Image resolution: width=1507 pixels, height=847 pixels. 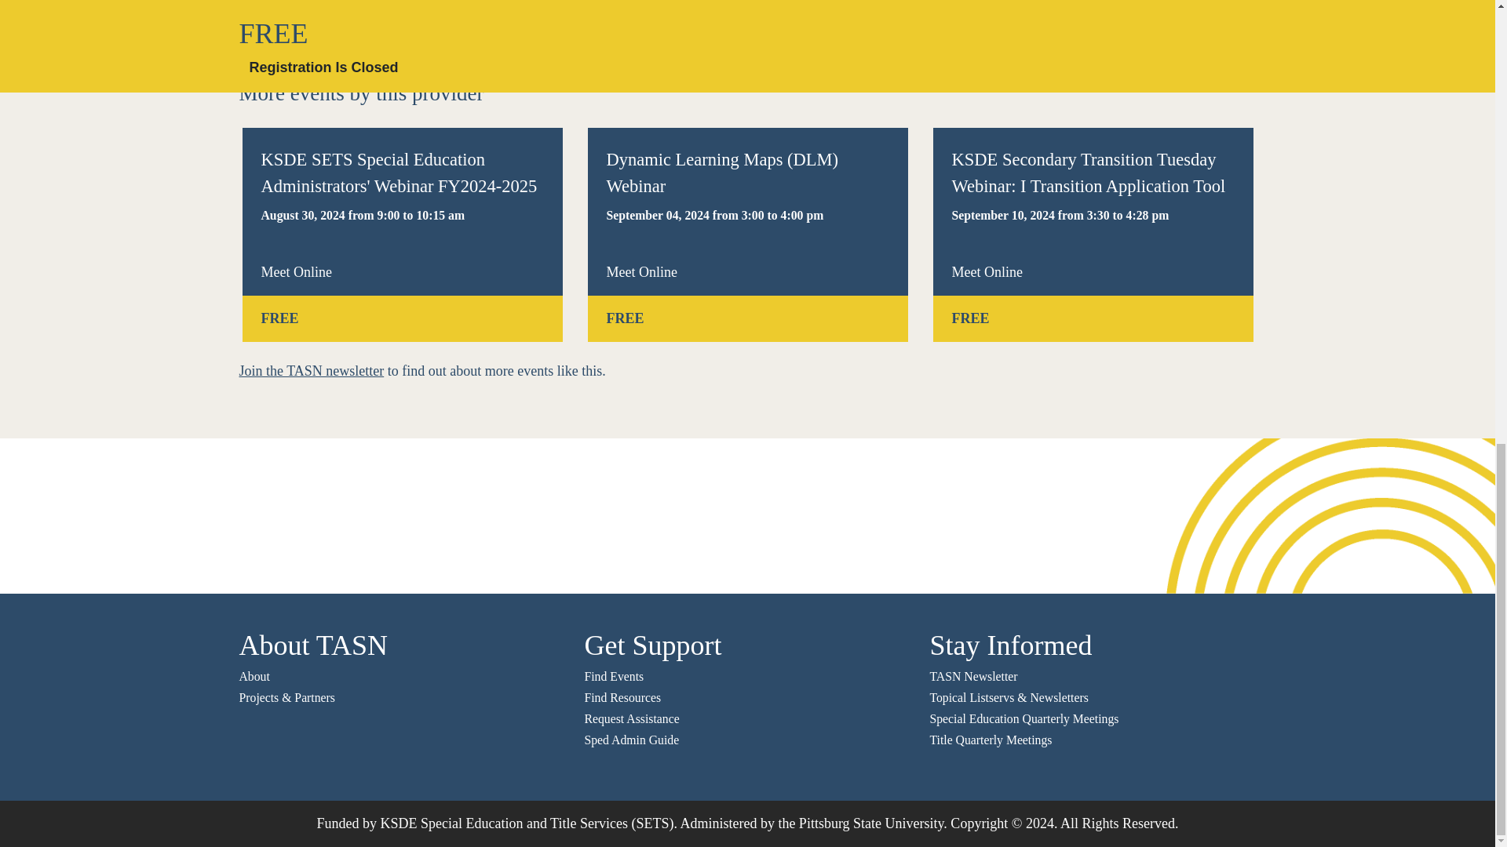 What do you see at coordinates (614, 676) in the screenshot?
I see `Find Events` at bounding box center [614, 676].